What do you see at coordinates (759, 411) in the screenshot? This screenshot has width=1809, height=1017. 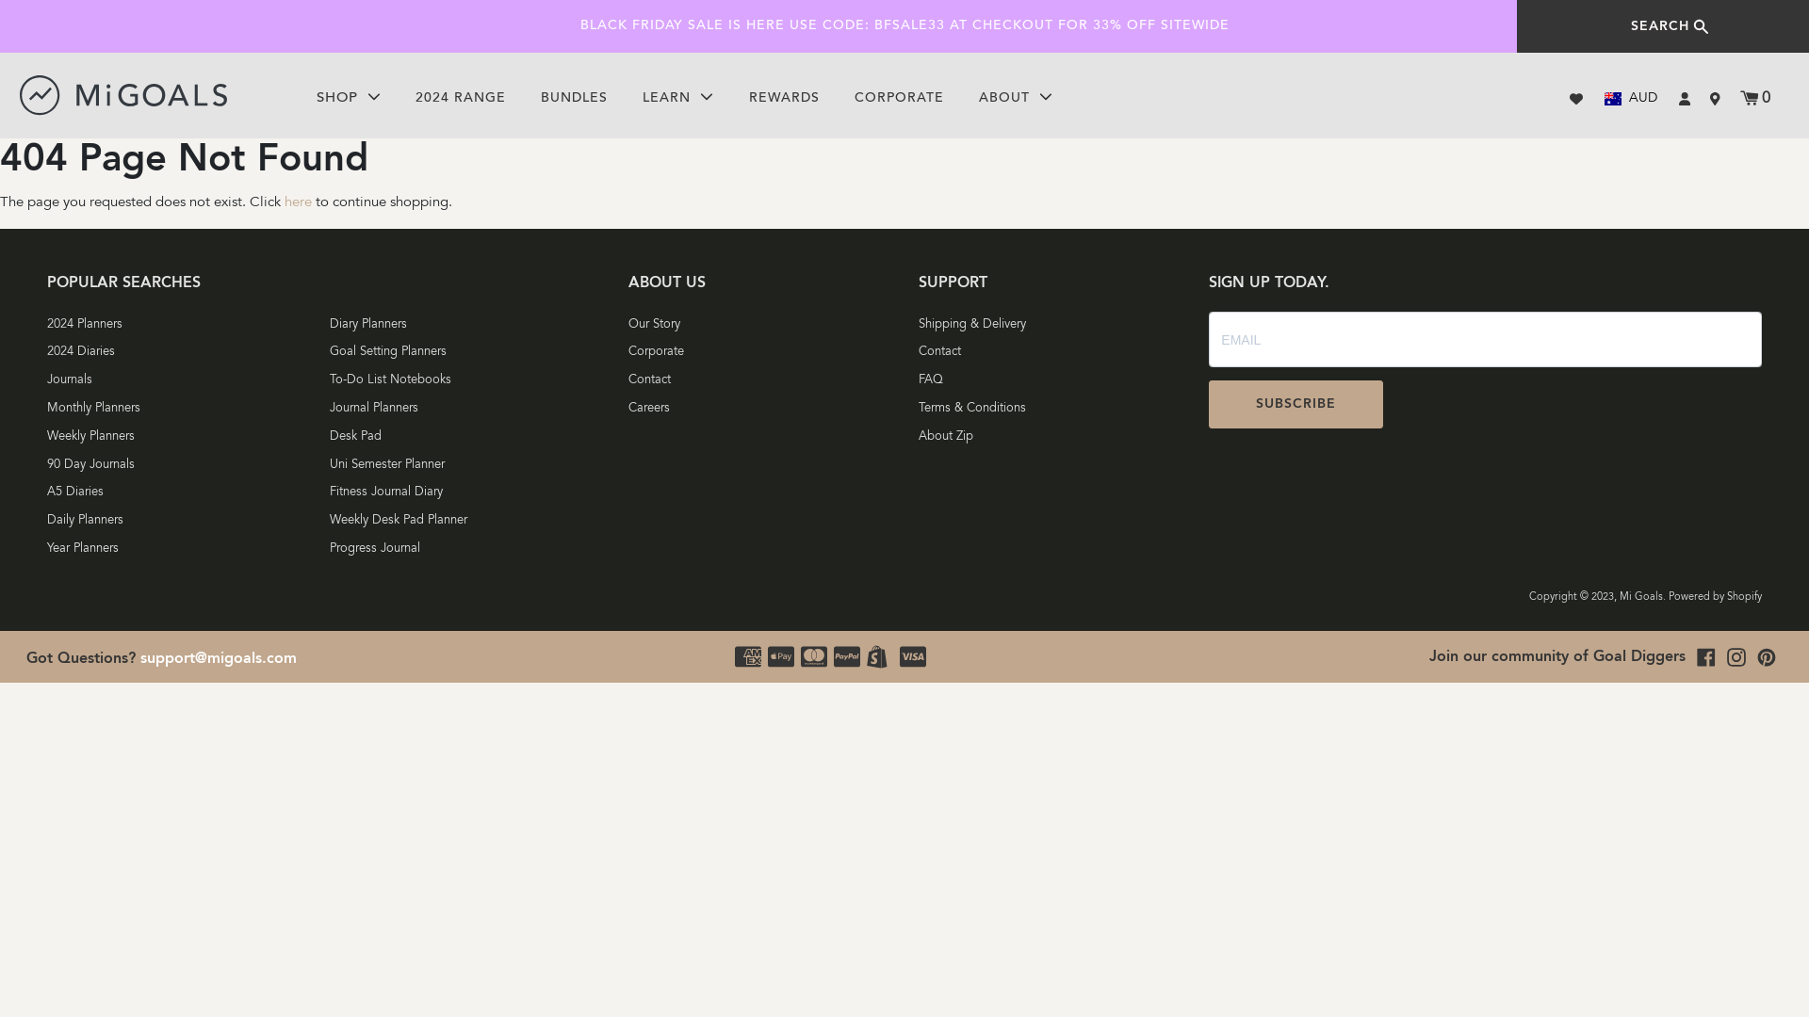 I see `Careers` at bounding box center [759, 411].